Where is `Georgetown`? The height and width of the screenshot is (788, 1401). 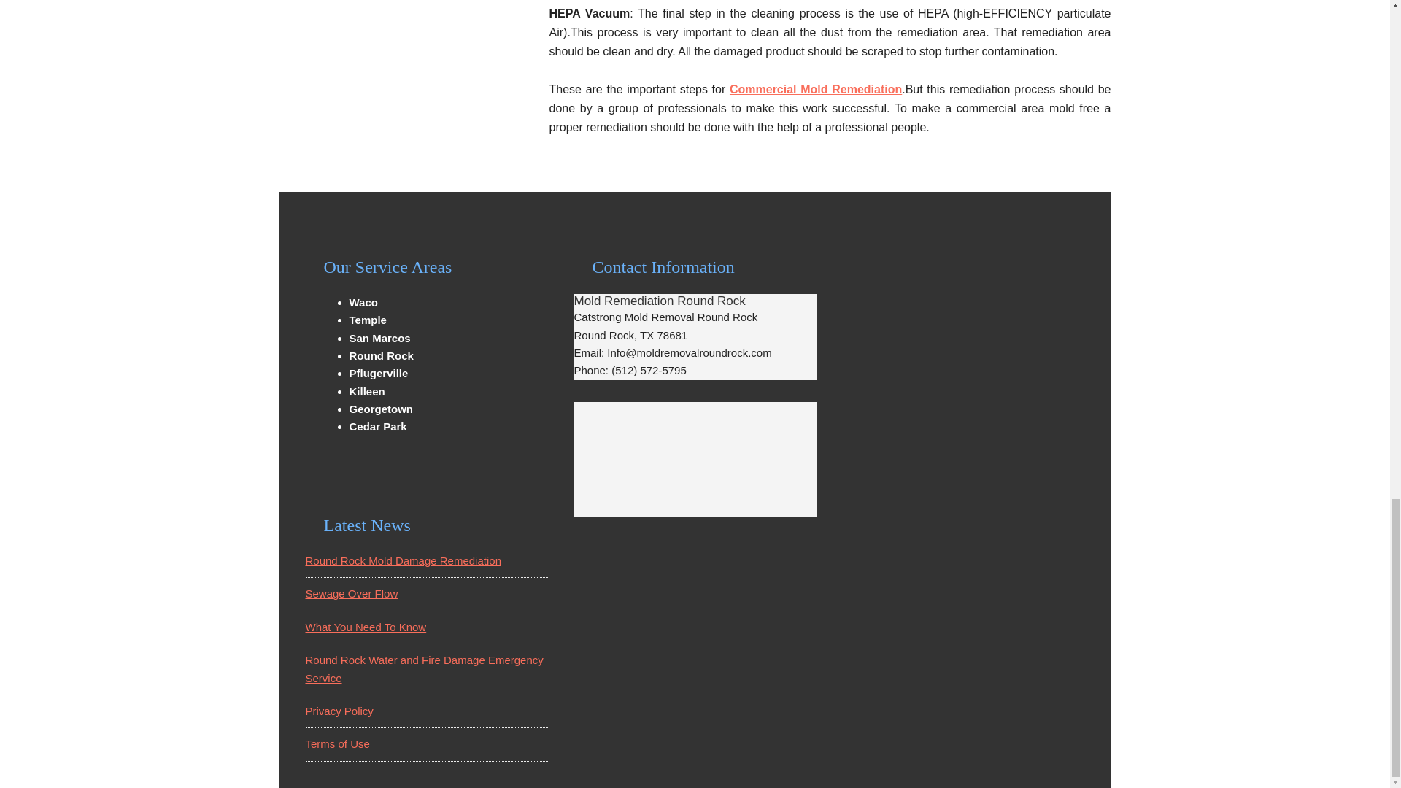 Georgetown is located at coordinates (381, 409).